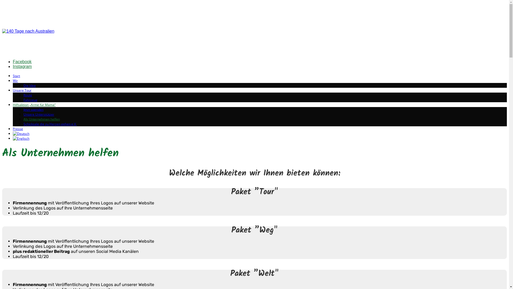 Image resolution: width=513 pixels, height=289 pixels. I want to click on Wir, so click(15, 81).